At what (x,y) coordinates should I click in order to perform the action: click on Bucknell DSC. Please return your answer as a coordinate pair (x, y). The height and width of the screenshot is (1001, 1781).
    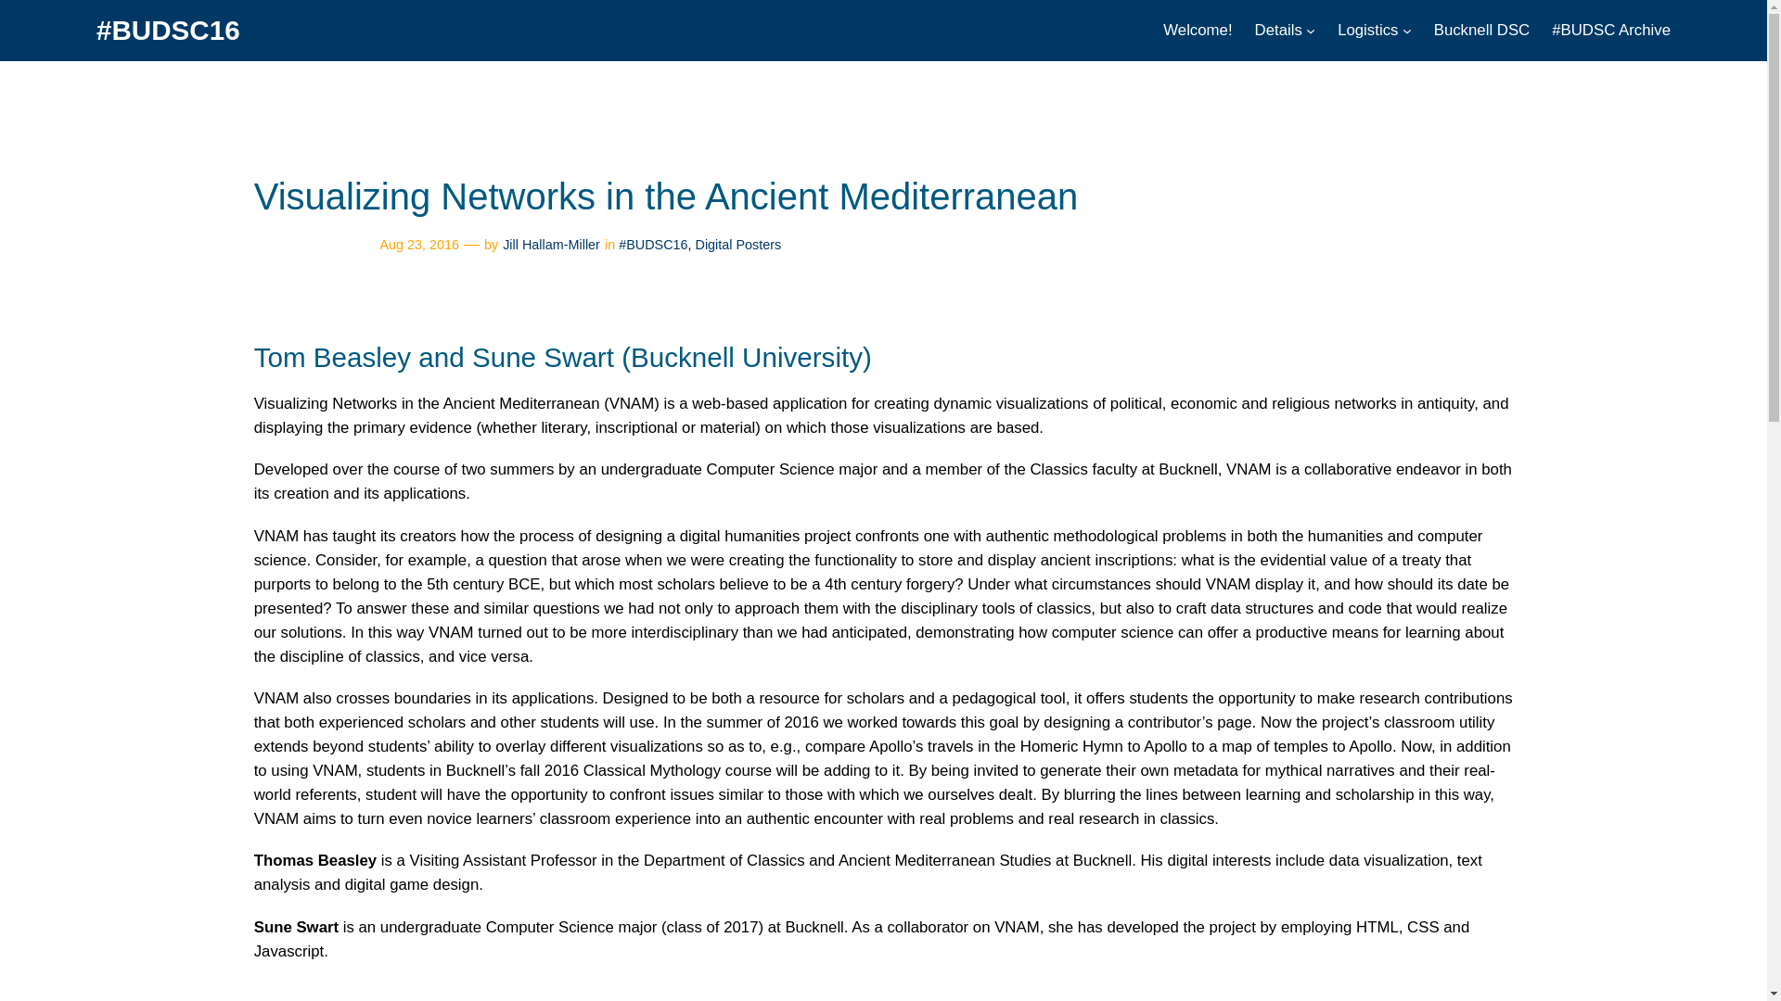
    Looking at the image, I should click on (1481, 31).